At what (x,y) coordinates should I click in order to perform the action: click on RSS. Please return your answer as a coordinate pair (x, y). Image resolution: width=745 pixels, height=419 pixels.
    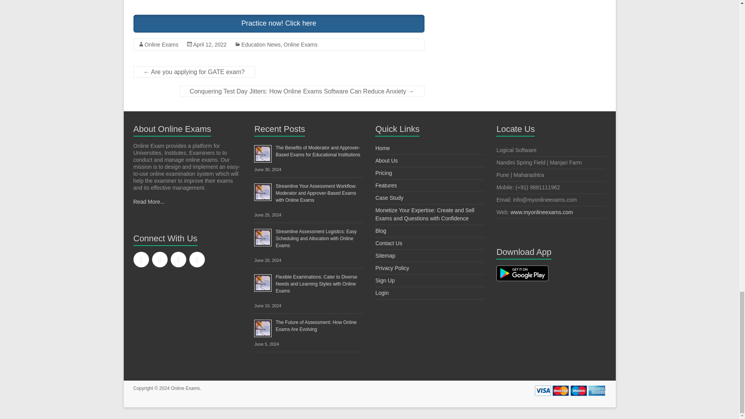
    Looking at the image, I should click on (178, 260).